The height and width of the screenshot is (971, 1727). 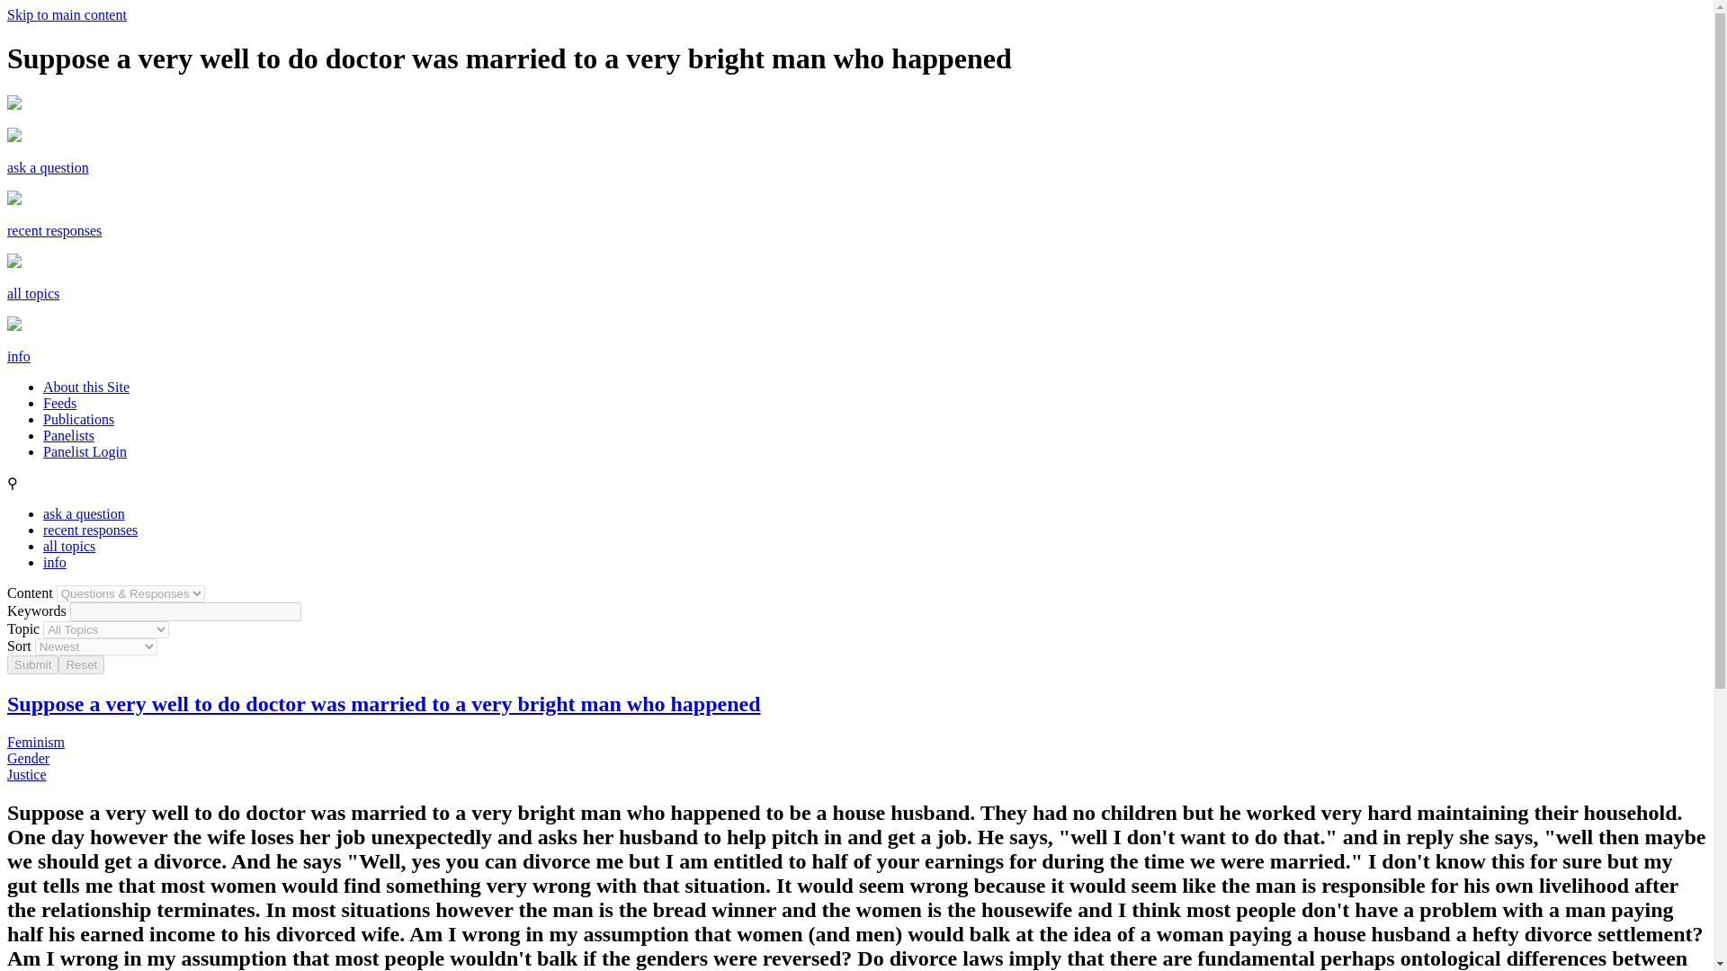 I want to click on Skip to main content, so click(x=67, y=14).